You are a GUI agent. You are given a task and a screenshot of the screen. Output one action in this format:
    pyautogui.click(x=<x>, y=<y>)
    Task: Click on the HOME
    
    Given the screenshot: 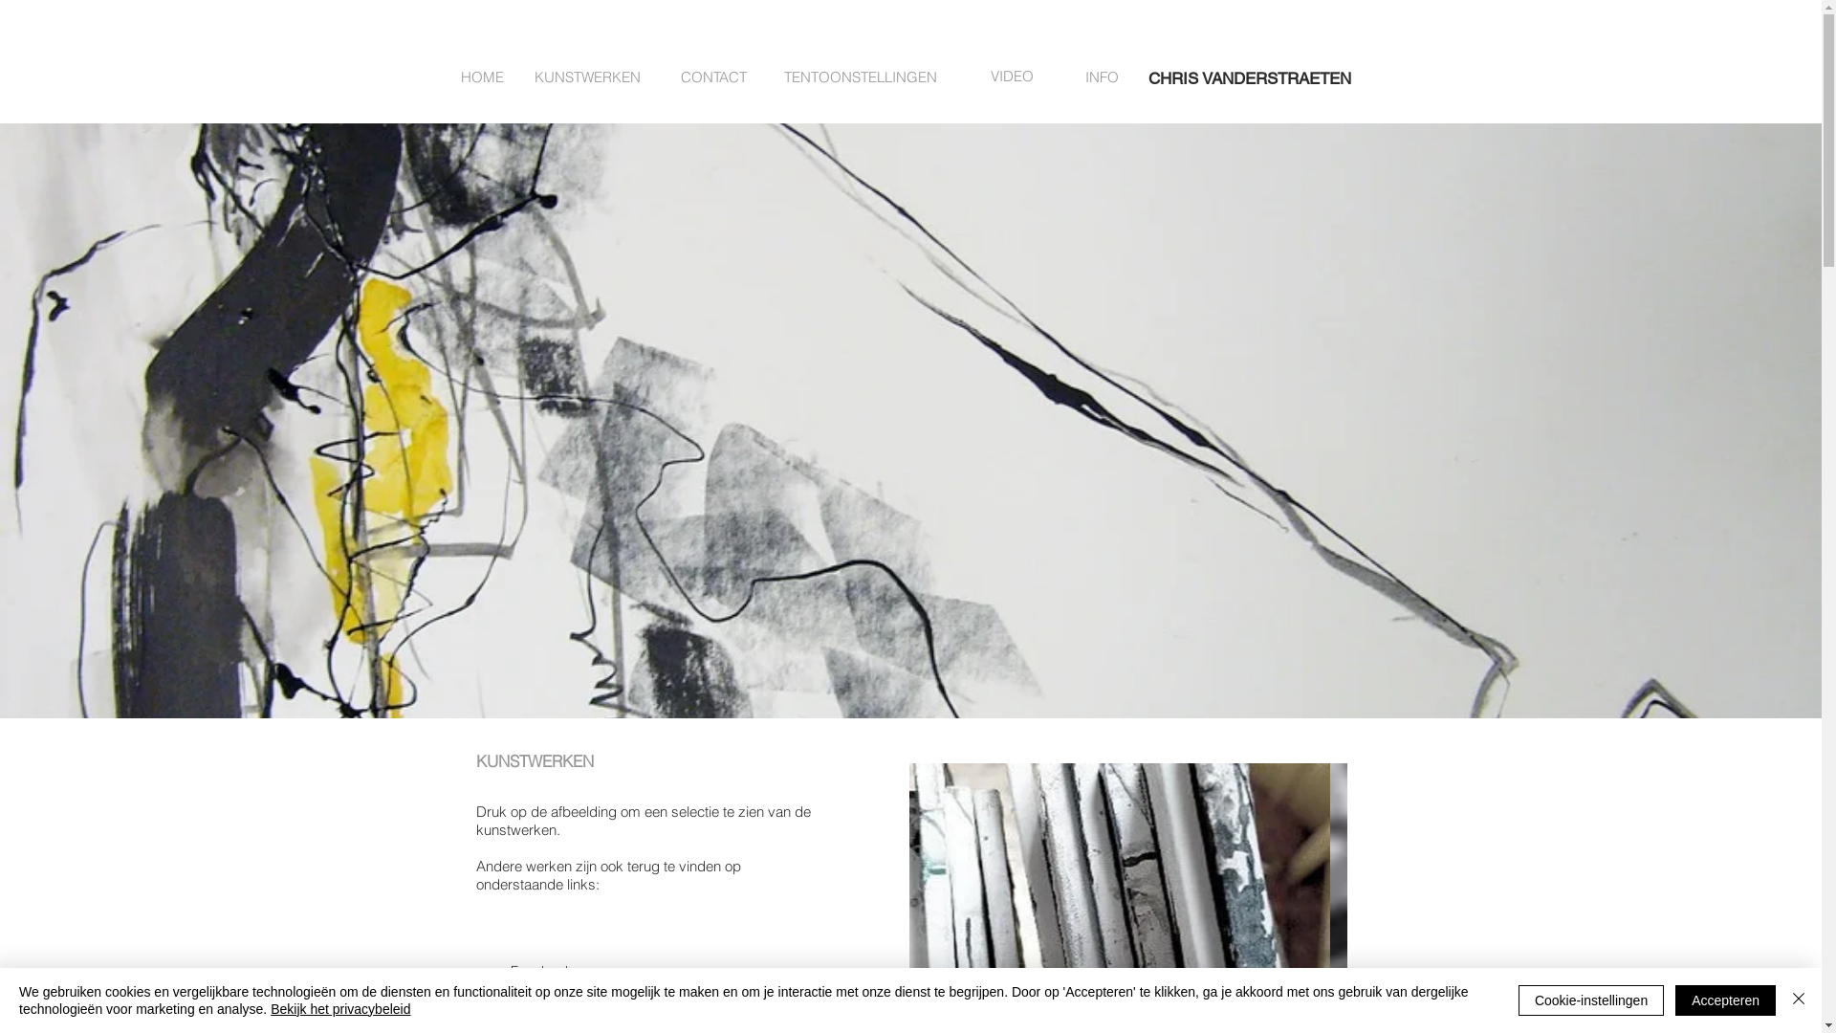 What is the action you would take?
    pyautogui.click(x=482, y=77)
    